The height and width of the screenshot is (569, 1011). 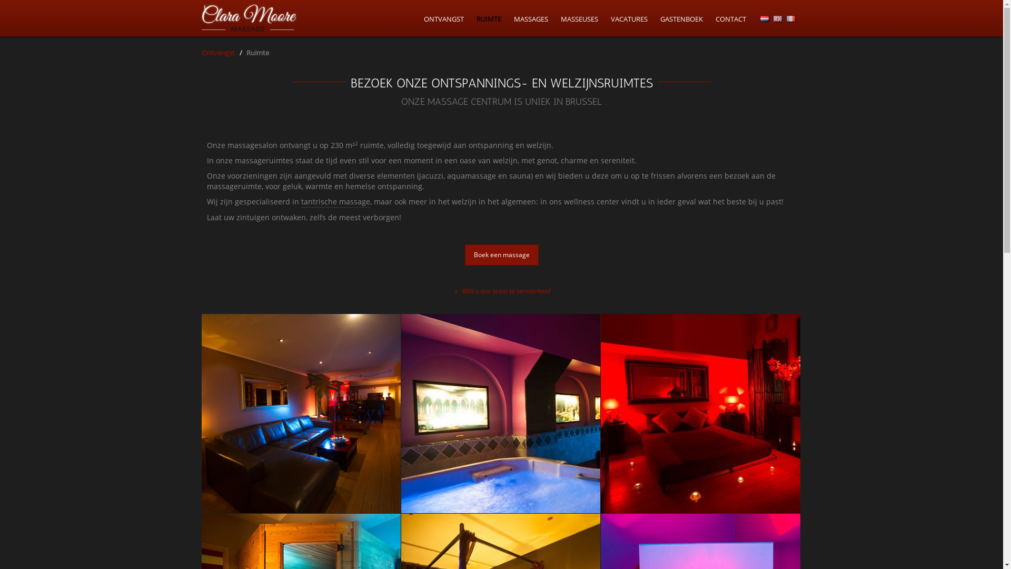 I want to click on Ontvangst, so click(x=218, y=53).